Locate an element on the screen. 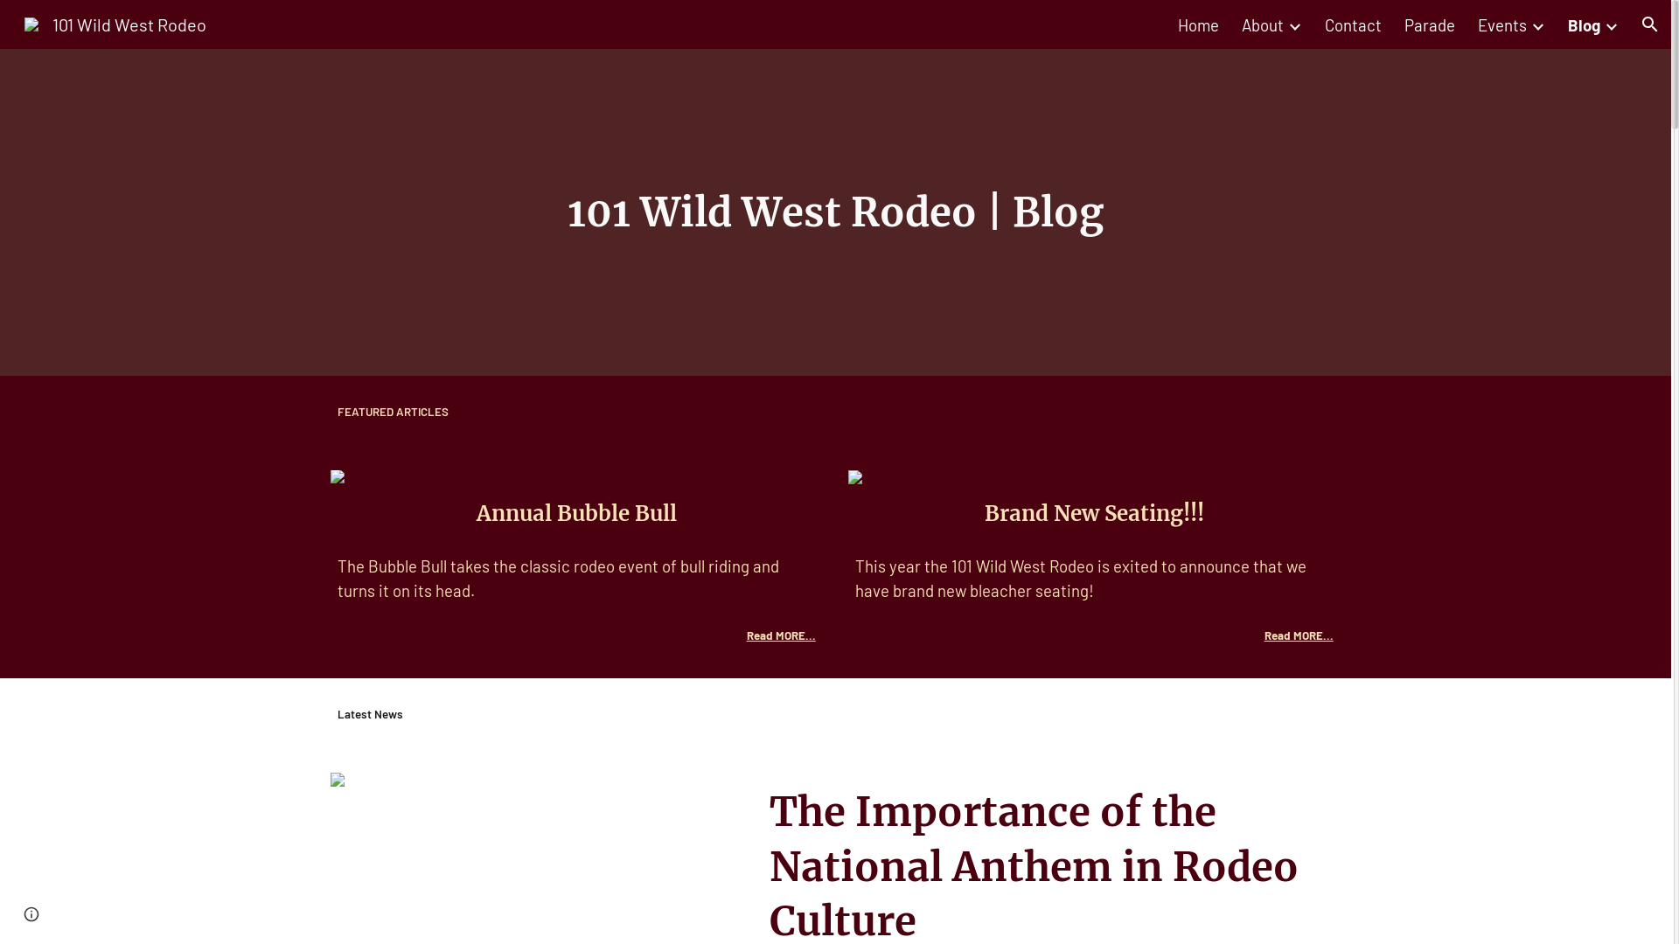 The width and height of the screenshot is (1679, 944). Blog is located at coordinates (1585, 24).